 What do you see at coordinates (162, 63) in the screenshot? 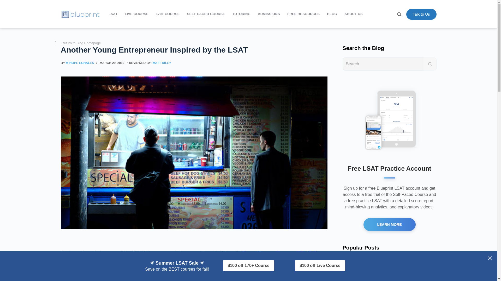
I see `MATT RILEY` at bounding box center [162, 63].